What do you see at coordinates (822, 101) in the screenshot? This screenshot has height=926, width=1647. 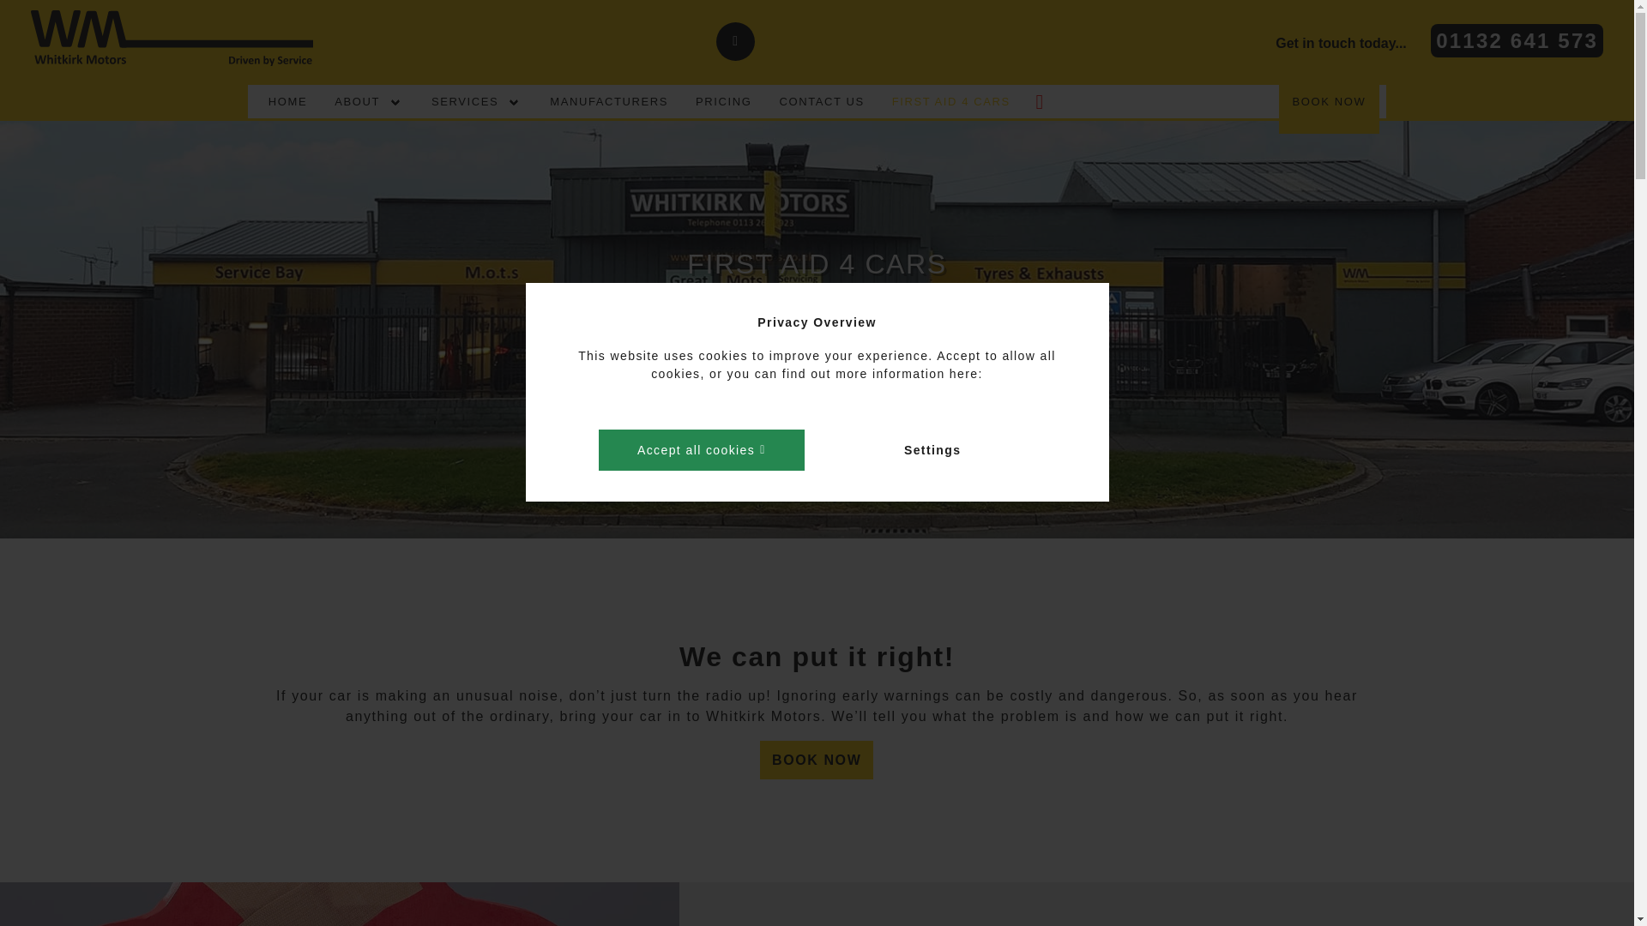 I see `CONTACT US` at bounding box center [822, 101].